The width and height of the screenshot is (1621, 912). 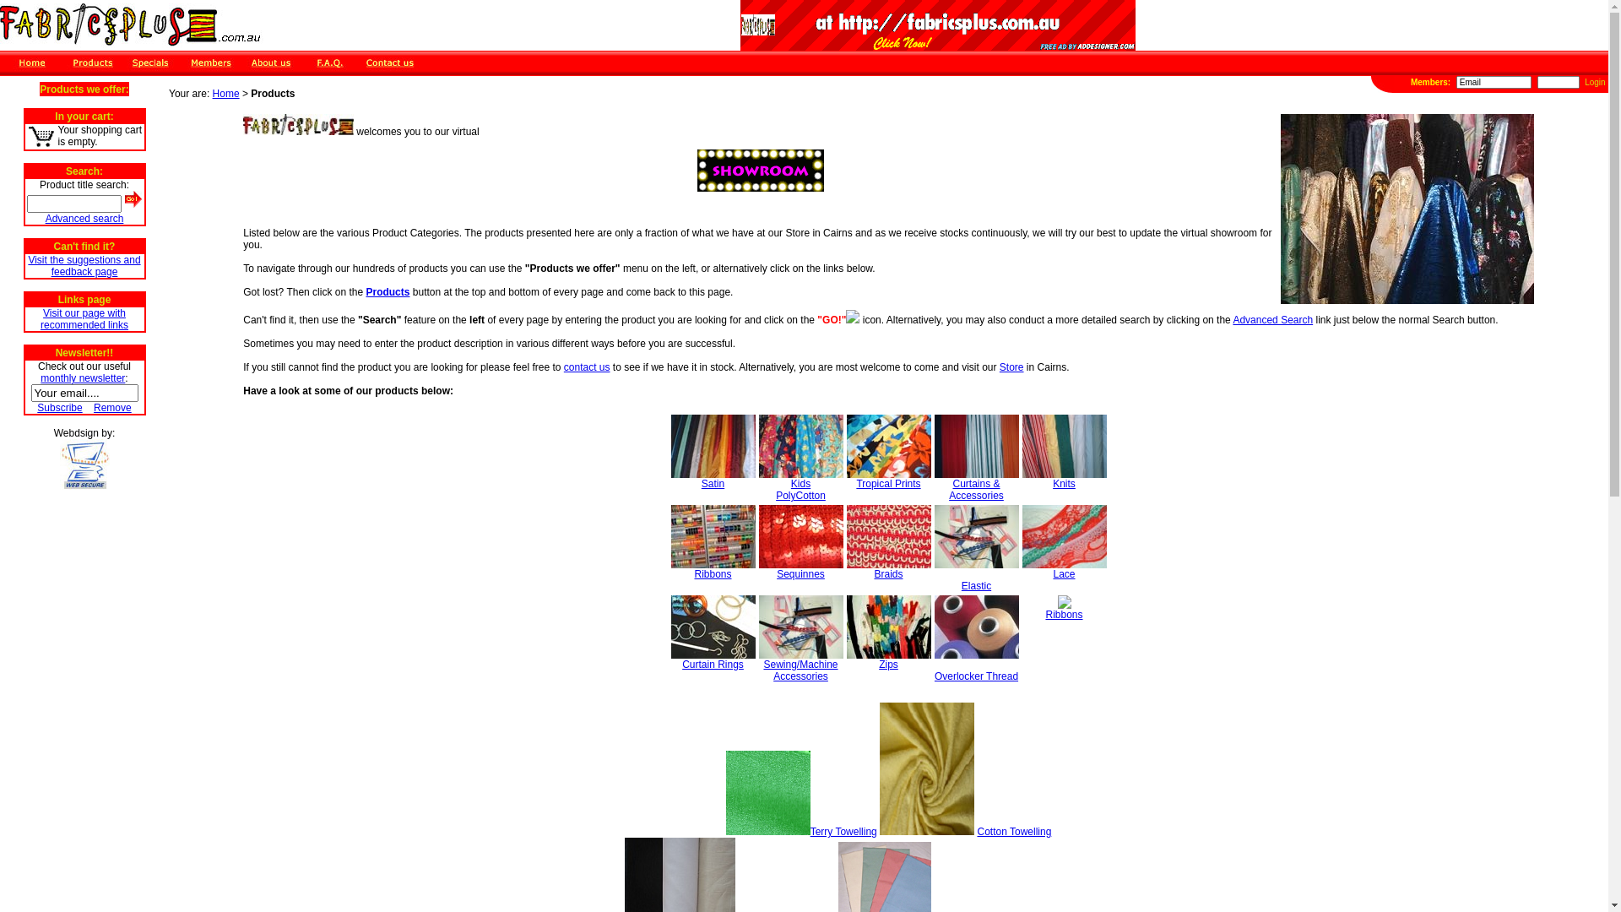 What do you see at coordinates (976, 576) in the screenshot?
I see `Elastic` at bounding box center [976, 576].